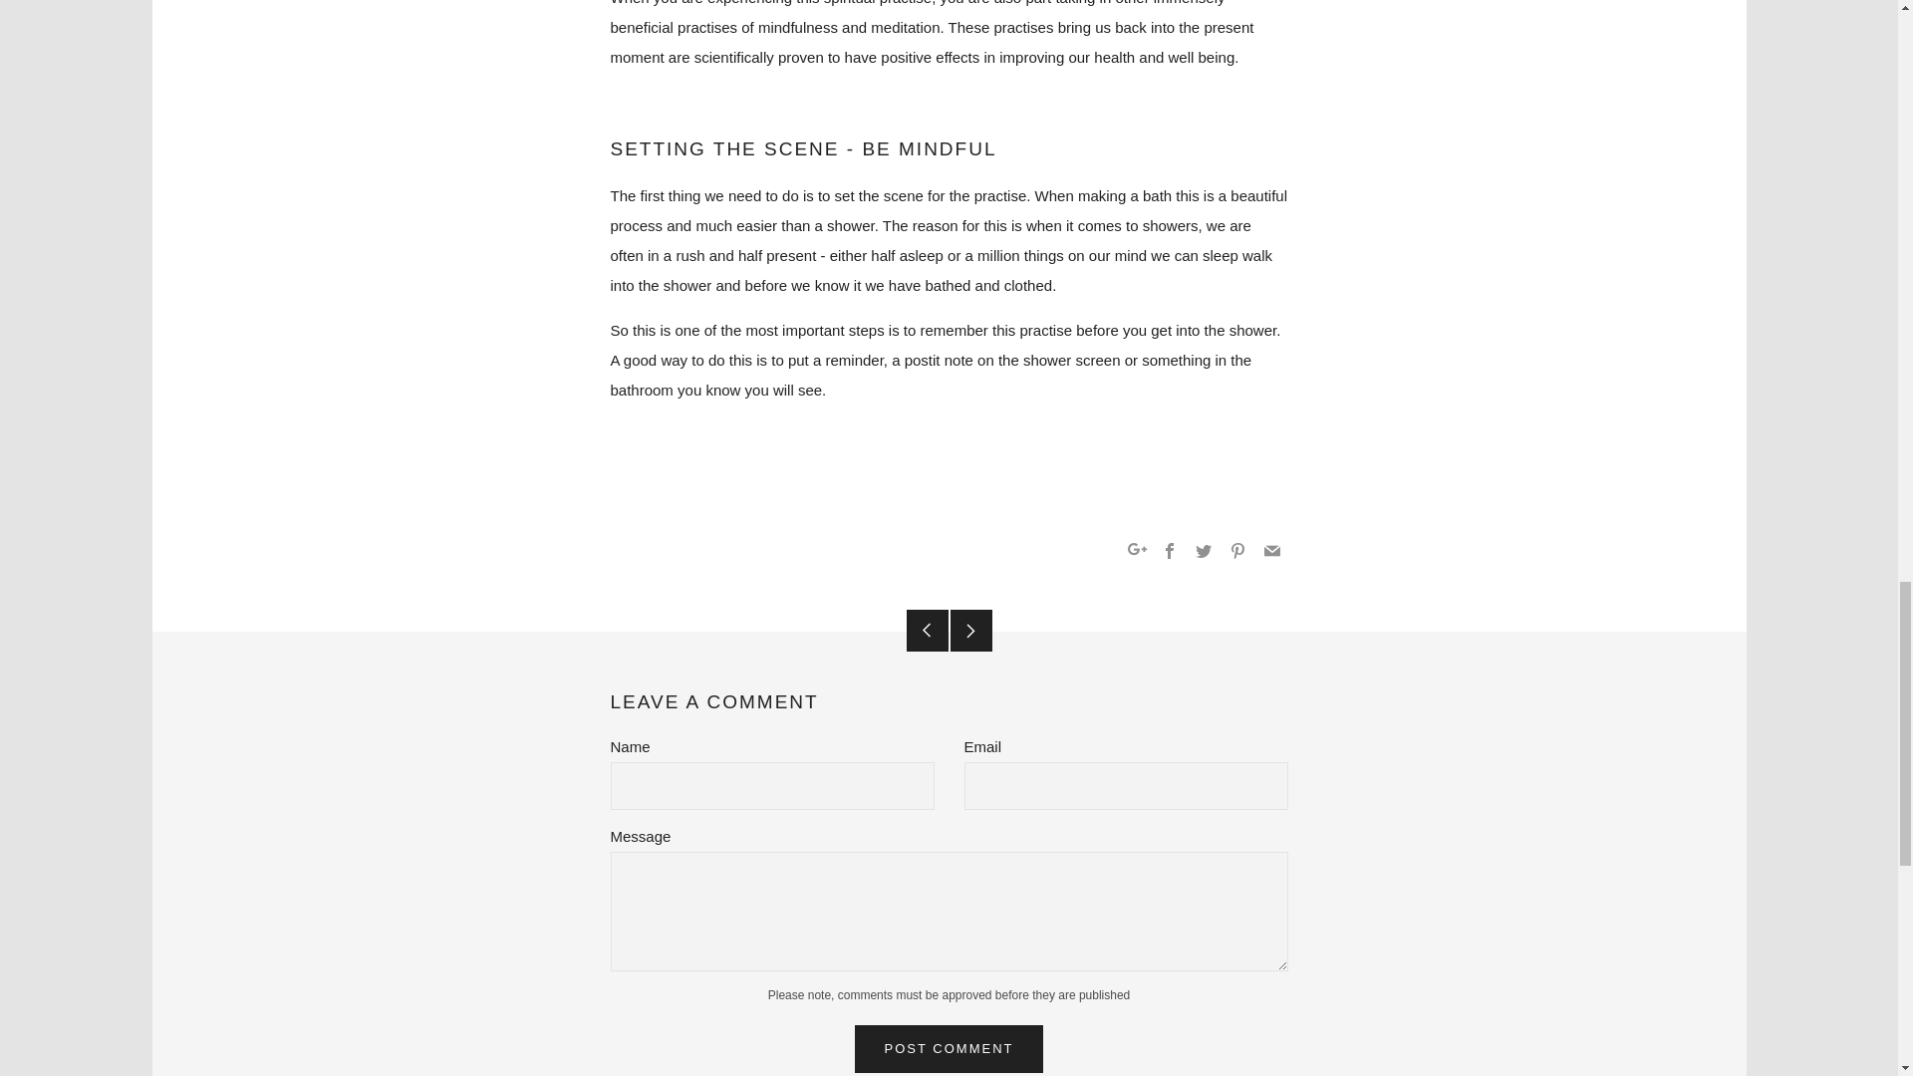 The image size is (1913, 1076). Describe the element at coordinates (928, 631) in the screenshot. I see `Older Post` at that location.